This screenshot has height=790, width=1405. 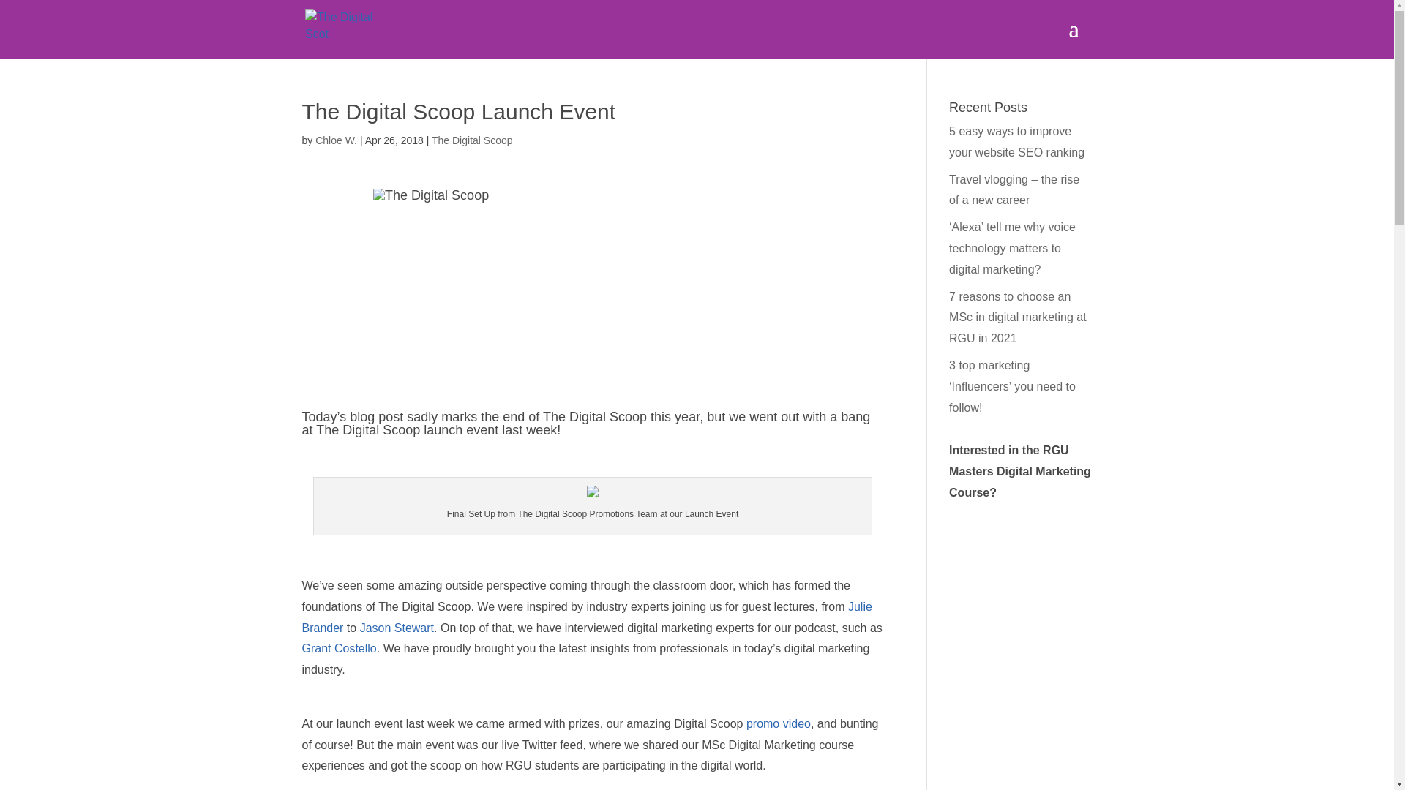 What do you see at coordinates (397, 628) in the screenshot?
I see `Jason Stewart` at bounding box center [397, 628].